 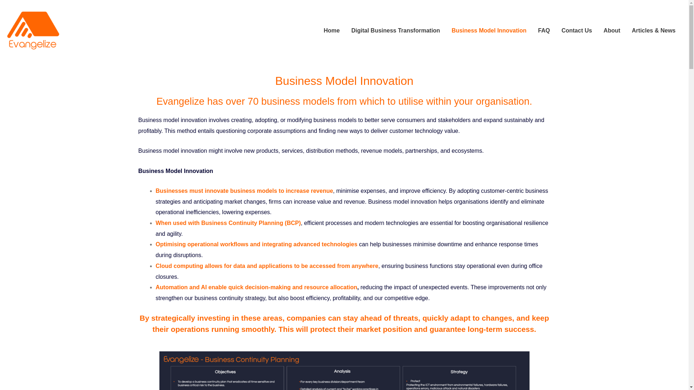 I want to click on About, so click(x=612, y=31).